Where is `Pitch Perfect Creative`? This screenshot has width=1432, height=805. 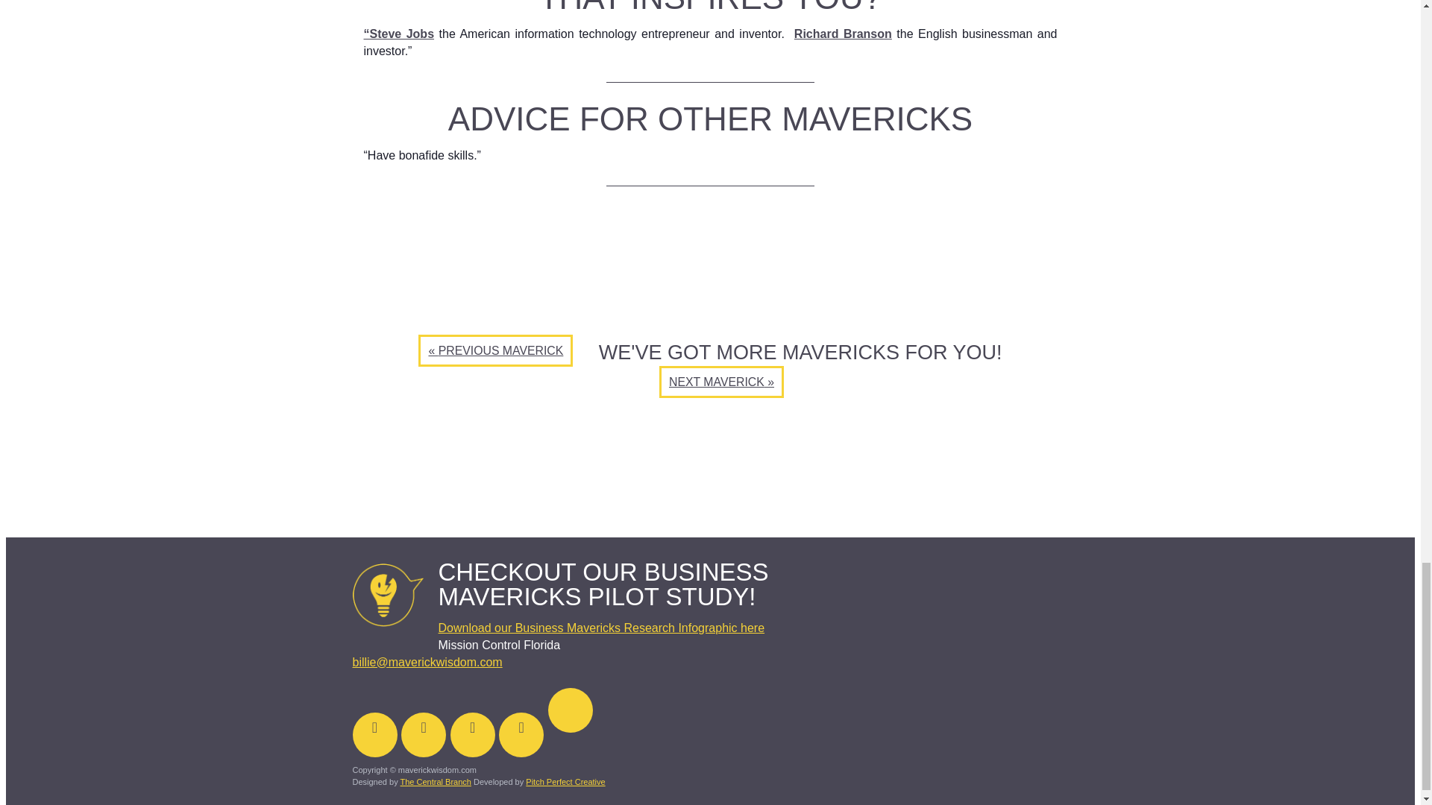
Pitch Perfect Creative is located at coordinates (565, 782).